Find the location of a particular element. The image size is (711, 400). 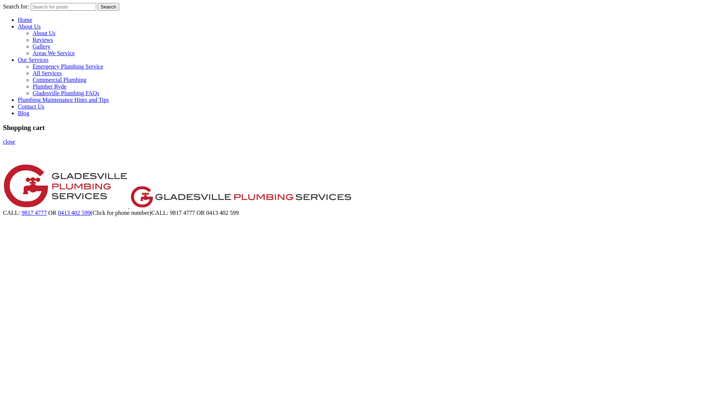

Contact Us is located at coordinates (31, 107).